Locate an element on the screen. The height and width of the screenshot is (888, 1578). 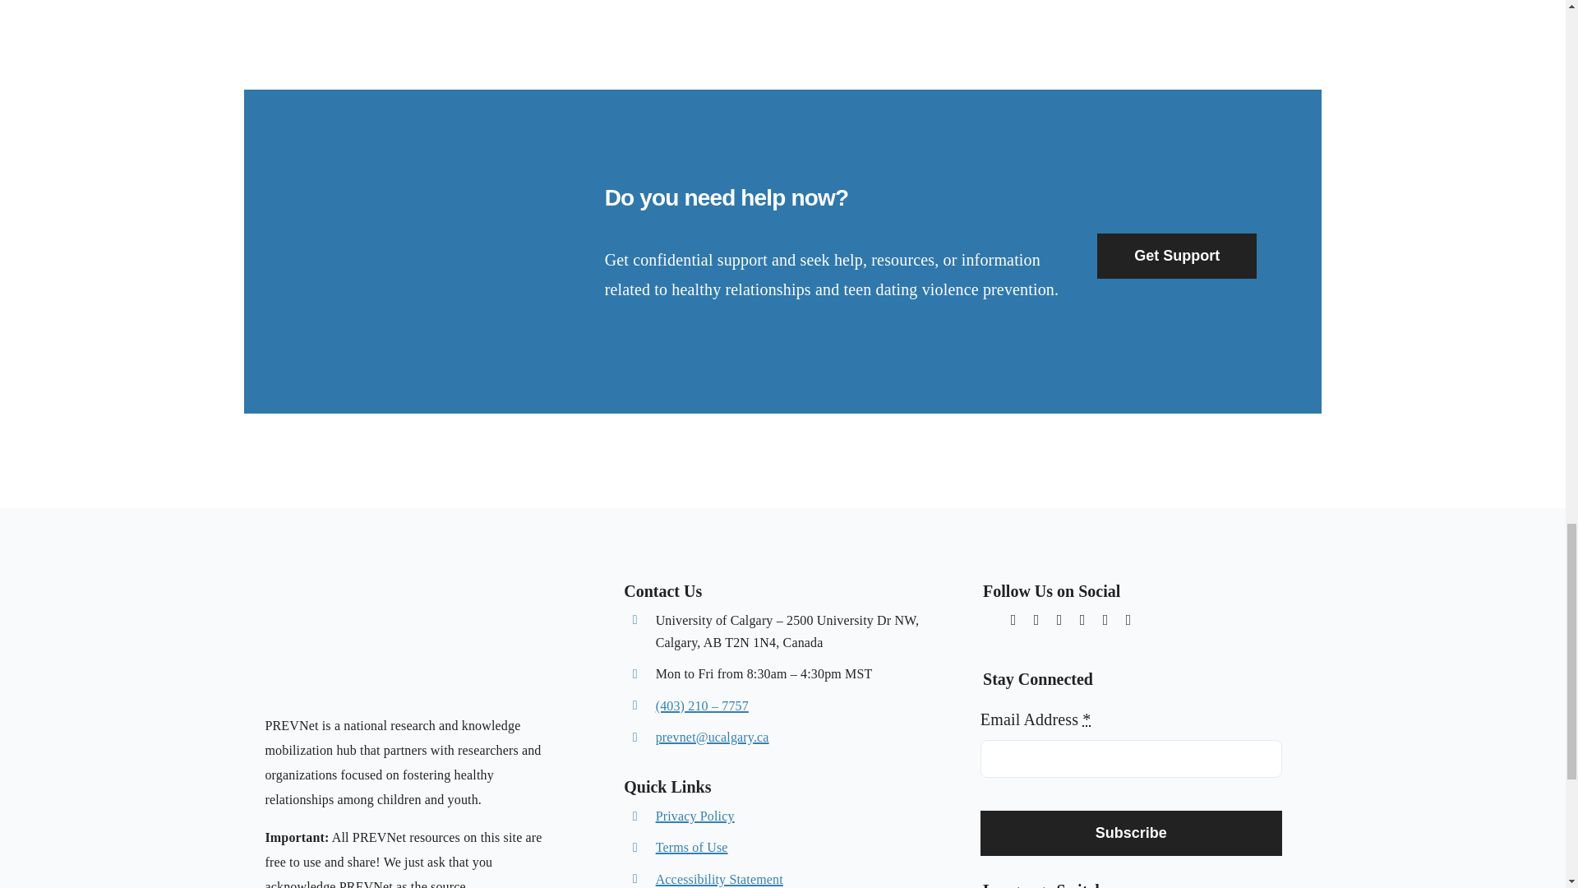
YouTube is located at coordinates (1105, 620).